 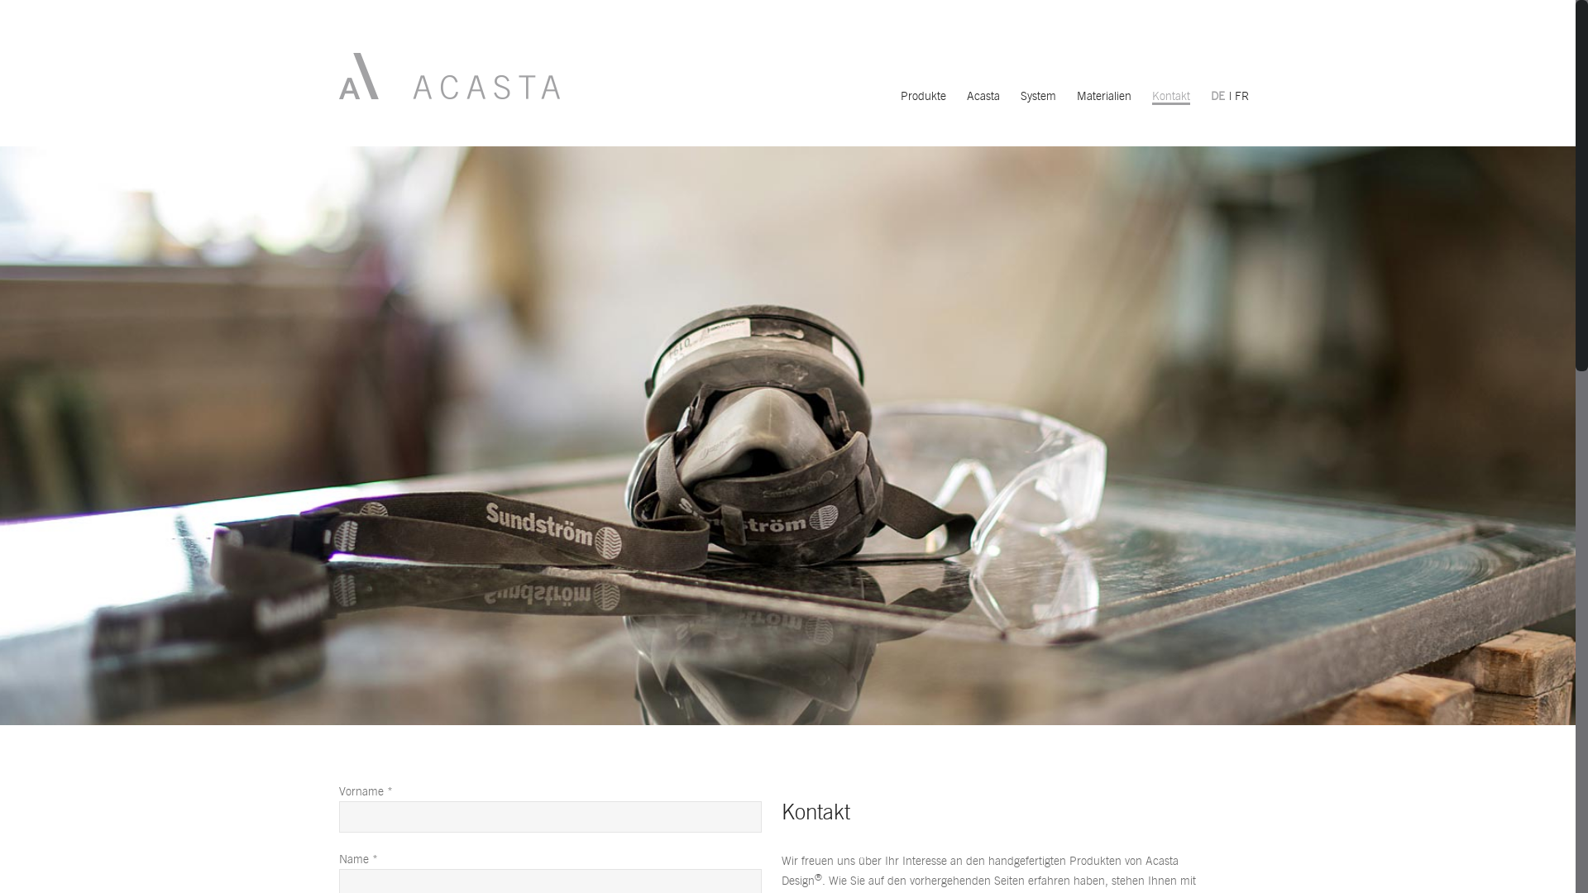 What do you see at coordinates (983, 96) in the screenshot?
I see `Acasta` at bounding box center [983, 96].